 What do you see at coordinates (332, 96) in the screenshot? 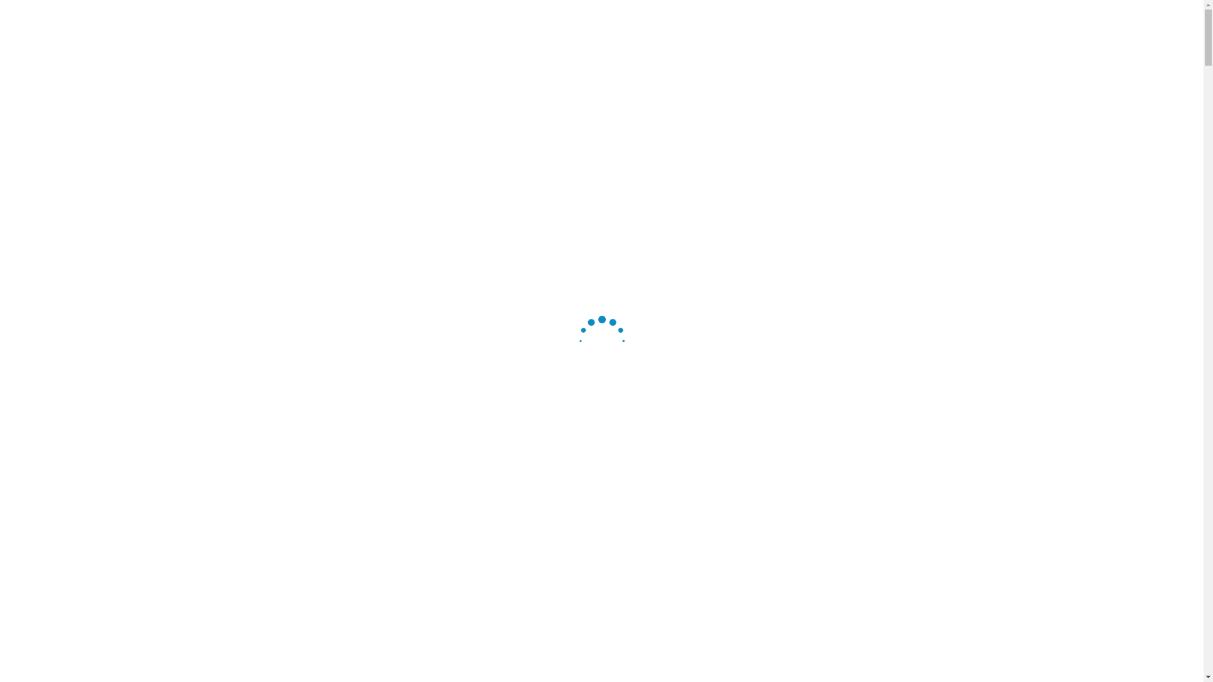
I see `HAQQIMIZDA` at bounding box center [332, 96].